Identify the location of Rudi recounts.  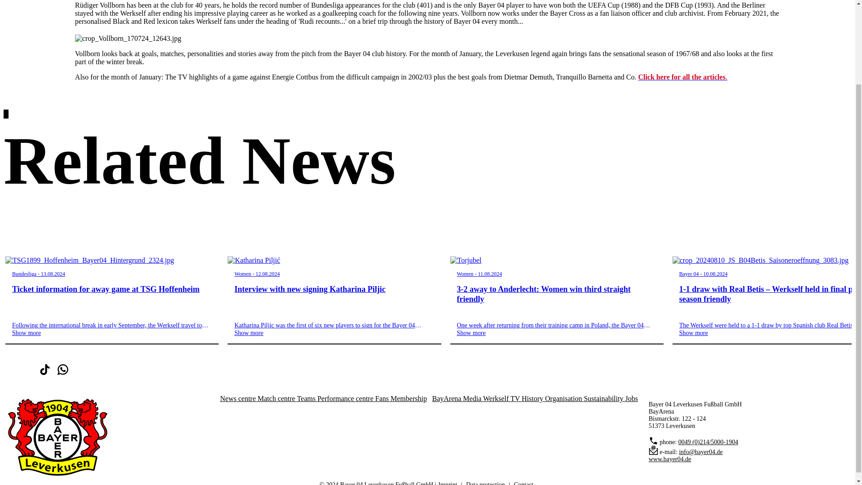
(682, 77).